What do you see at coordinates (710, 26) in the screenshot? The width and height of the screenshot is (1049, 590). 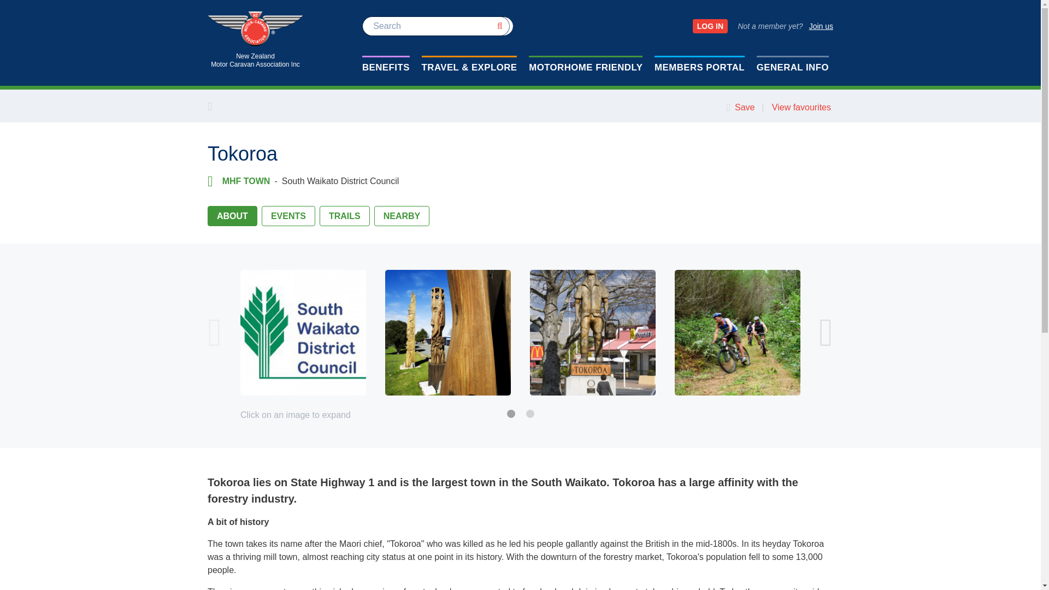 I see `LOG IN` at bounding box center [710, 26].